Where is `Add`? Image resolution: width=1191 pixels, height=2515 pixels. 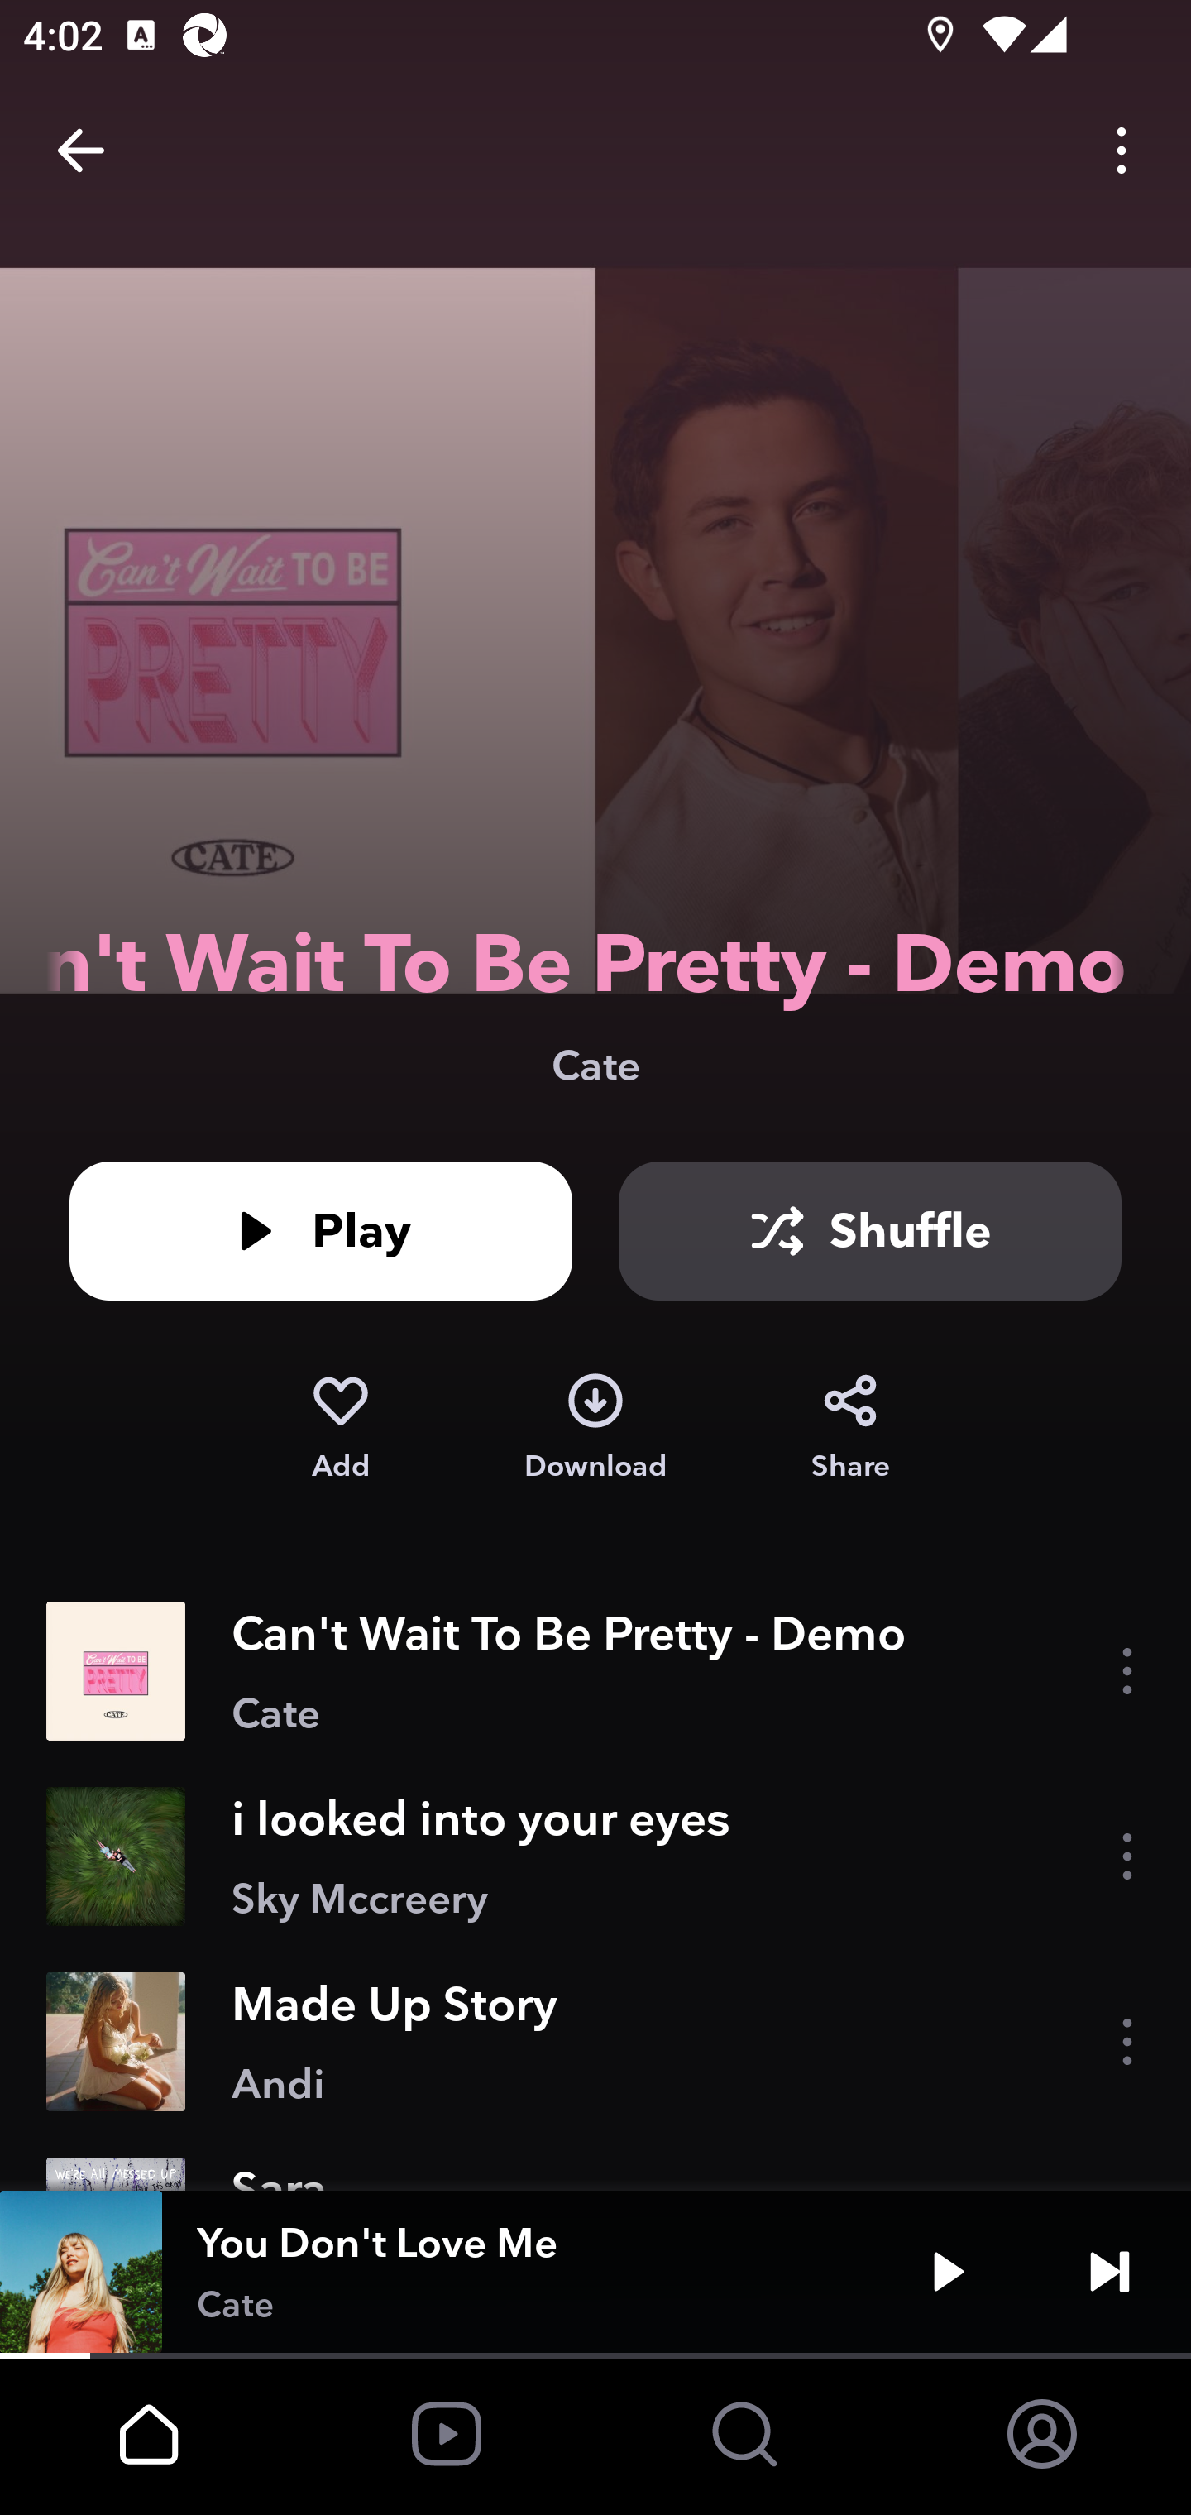 Add is located at coordinates (340, 1428).